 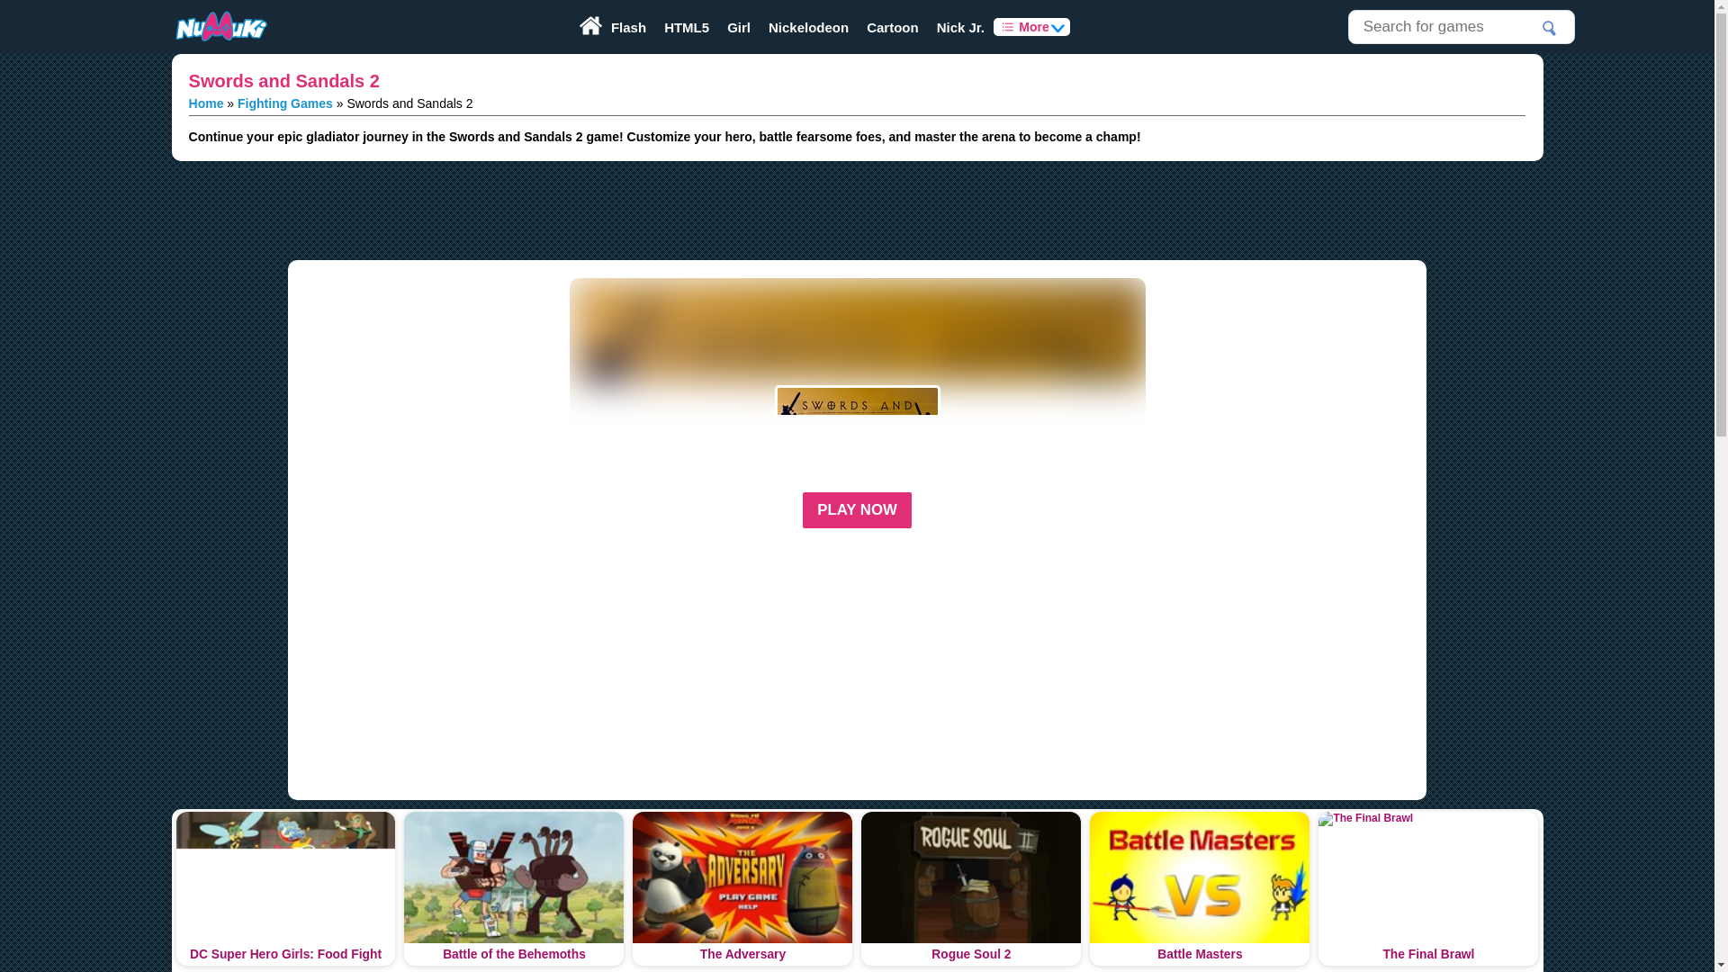 I want to click on Cartoon Games, so click(x=893, y=27).